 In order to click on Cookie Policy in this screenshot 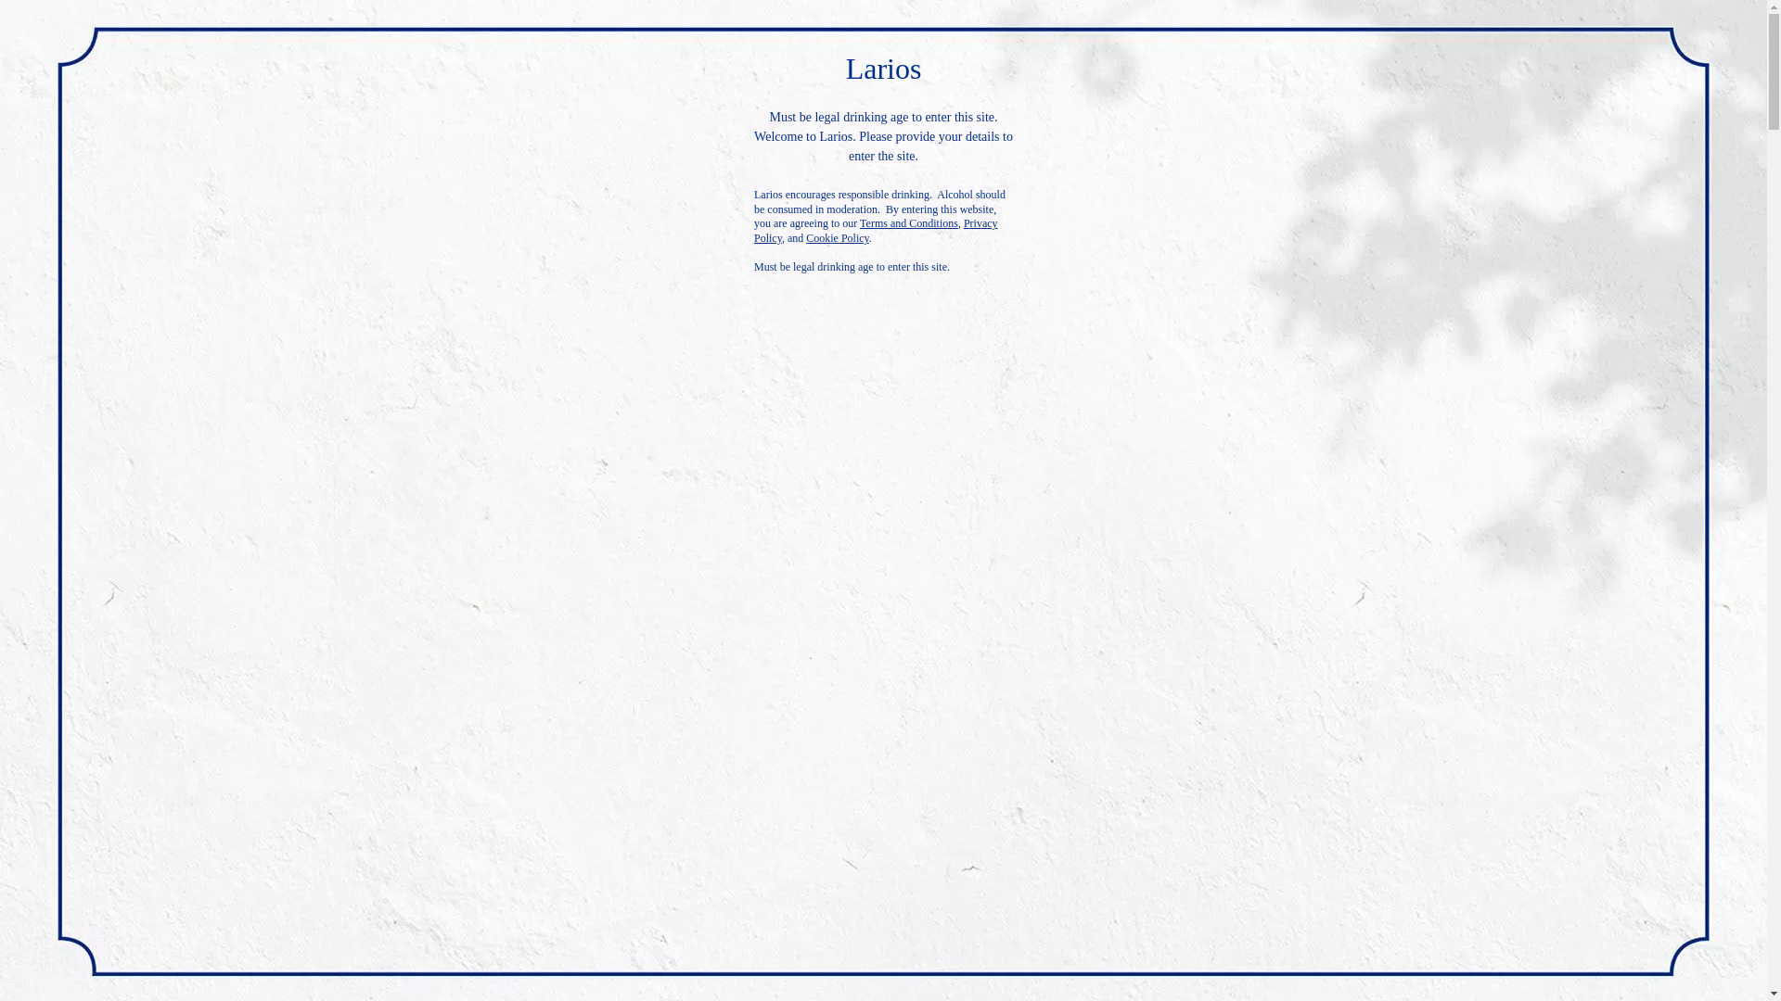, I will do `click(837, 237)`.